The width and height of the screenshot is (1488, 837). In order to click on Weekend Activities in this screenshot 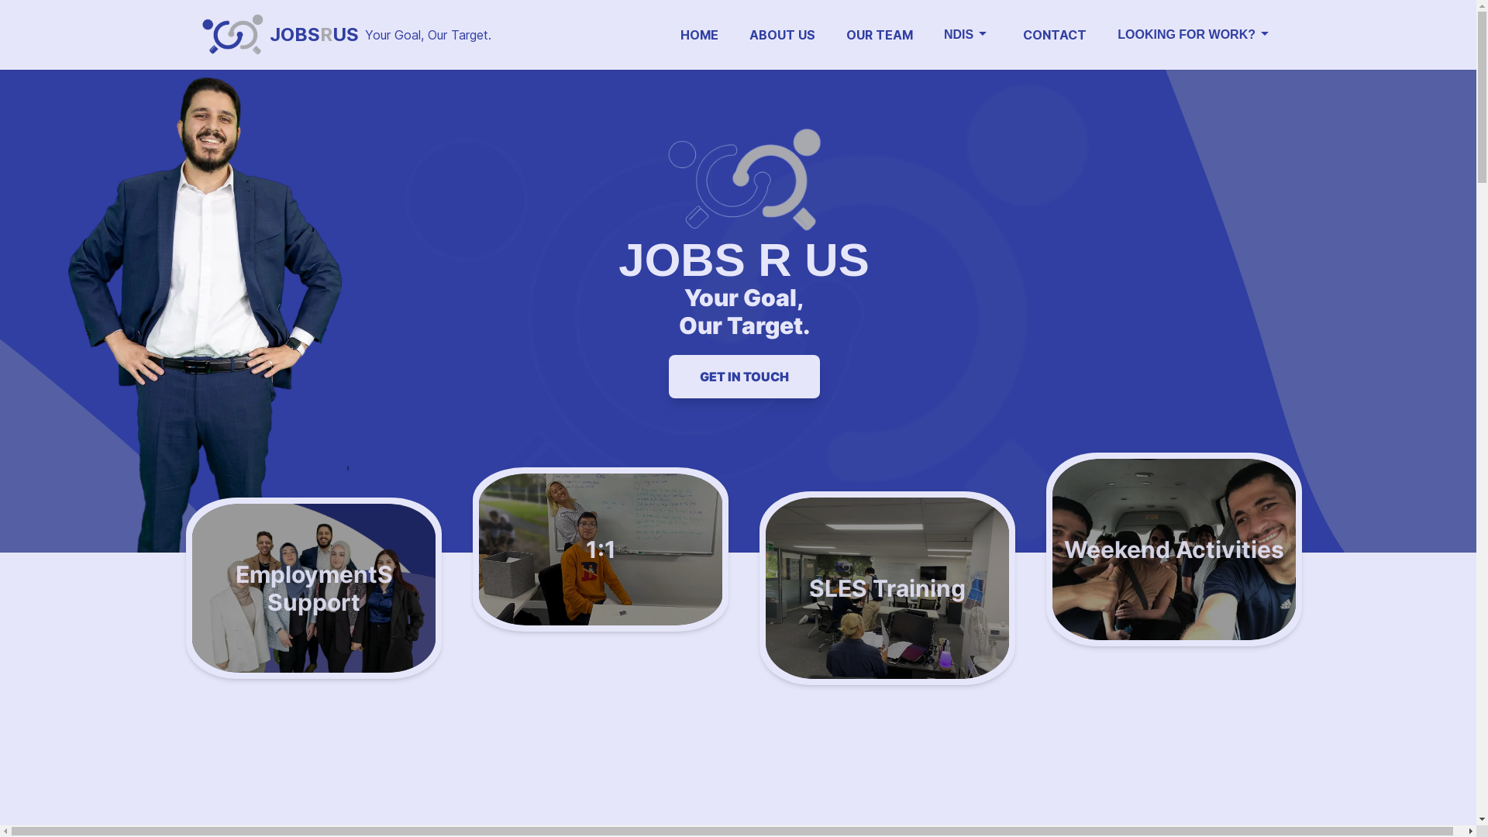, I will do `click(1174, 549)`.